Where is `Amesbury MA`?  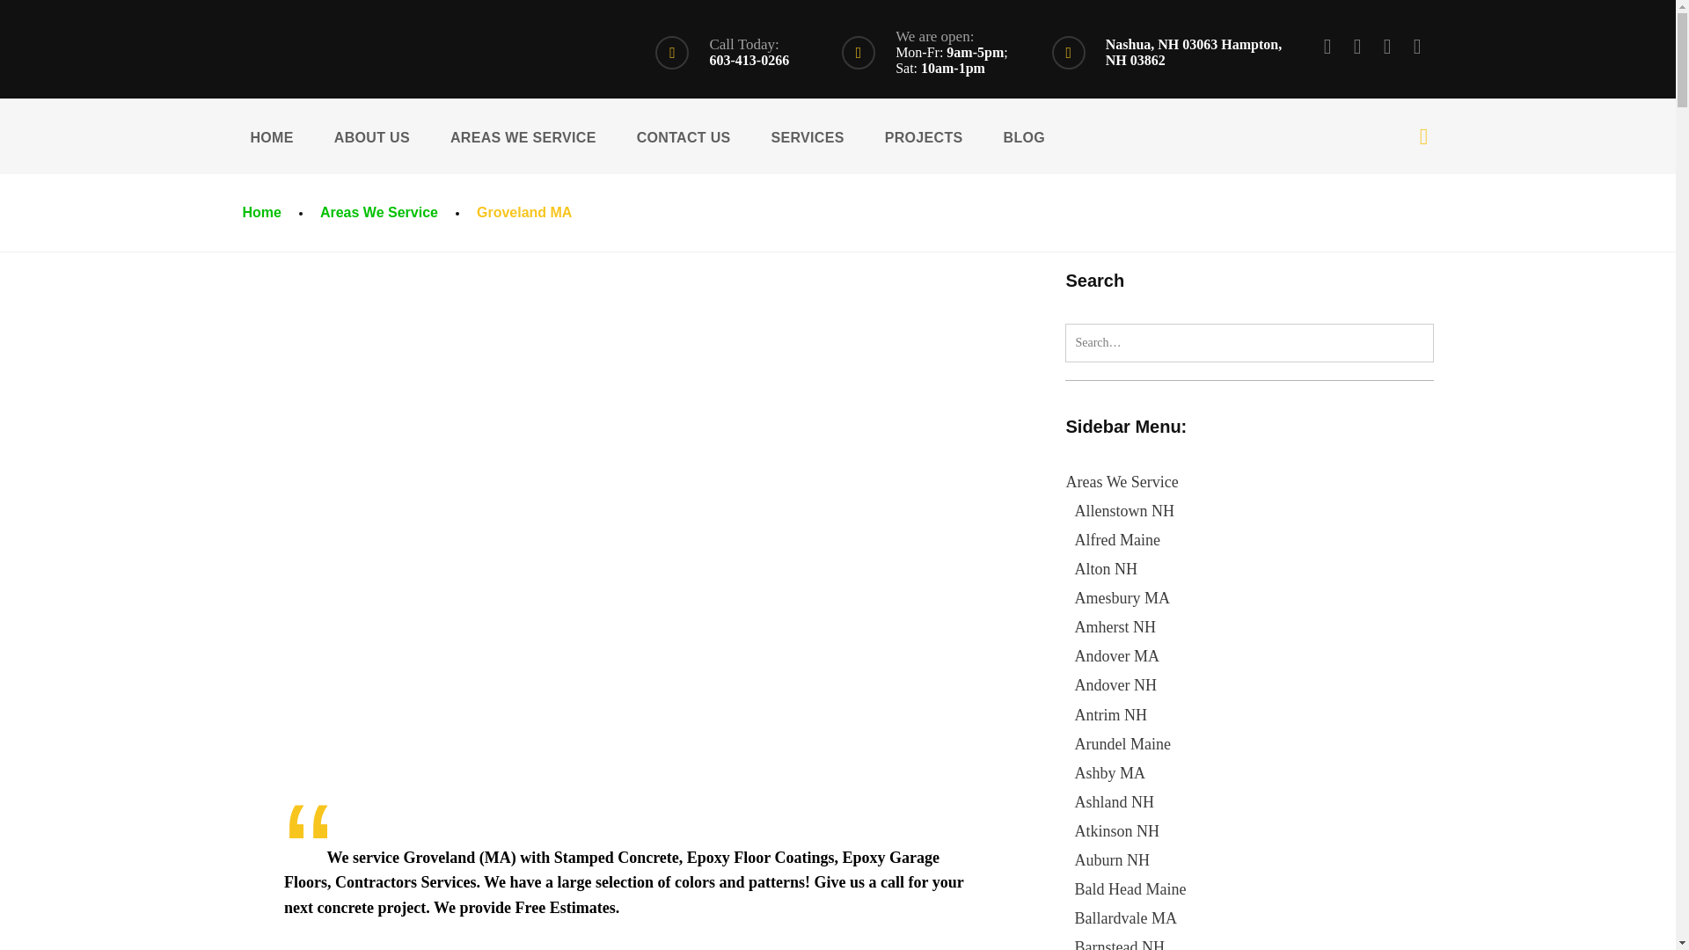 Amesbury MA is located at coordinates (1122, 598).